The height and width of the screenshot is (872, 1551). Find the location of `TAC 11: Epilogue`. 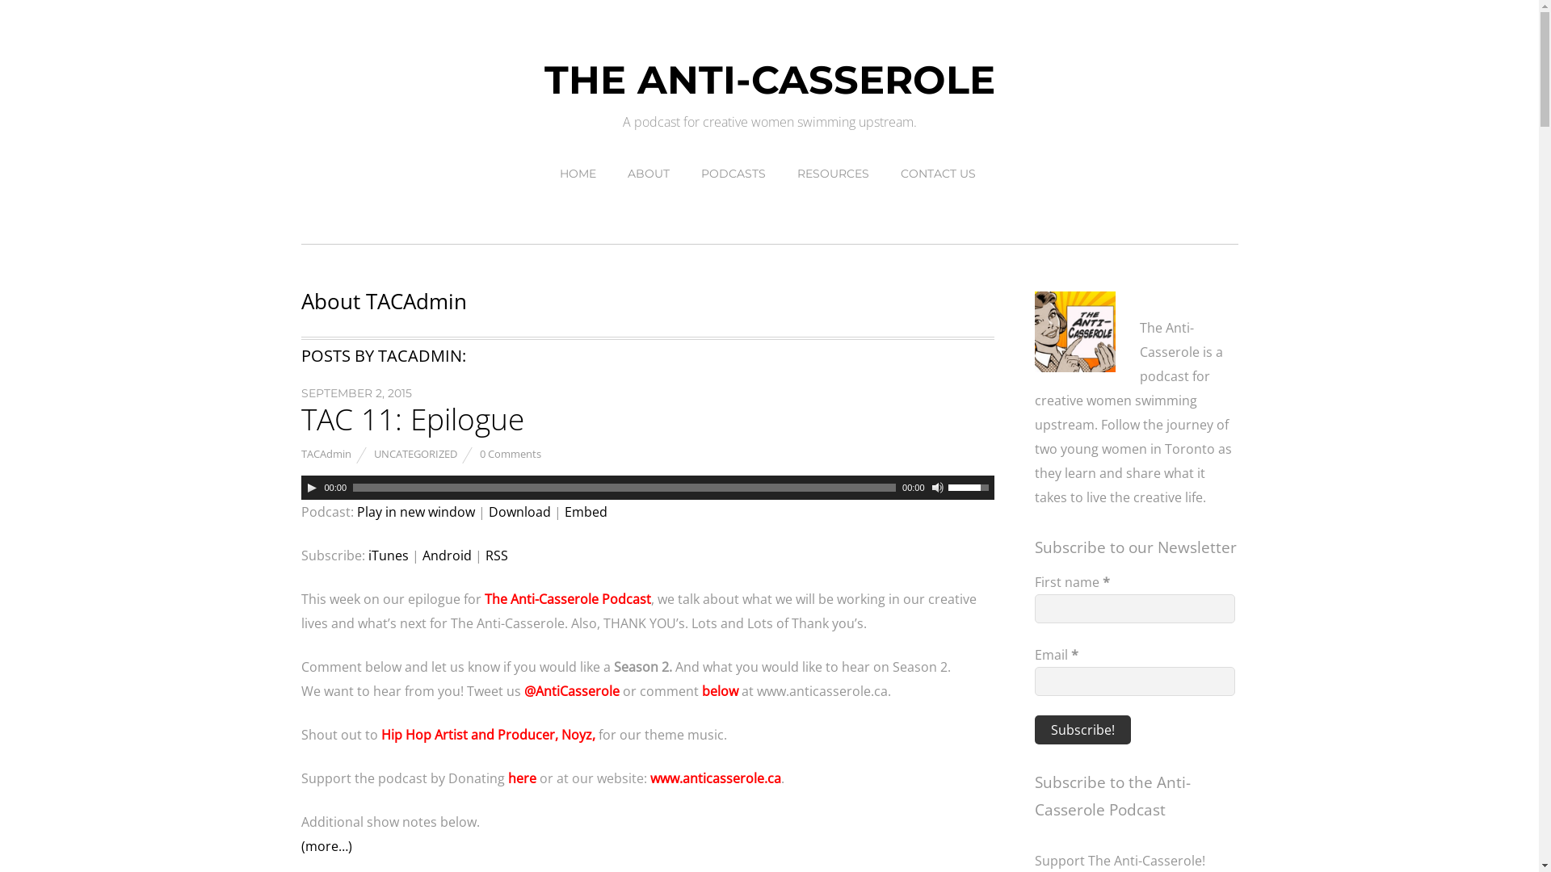

TAC 11: Epilogue is located at coordinates (412, 419).